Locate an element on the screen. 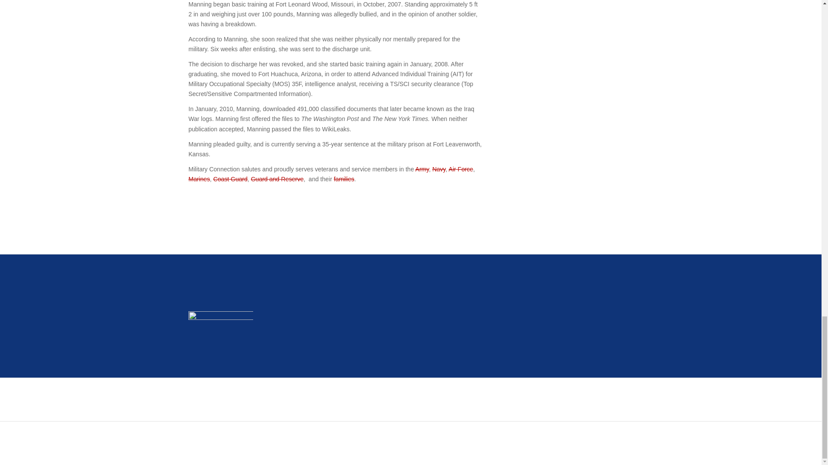 The width and height of the screenshot is (828, 465). Marines is located at coordinates (199, 179).